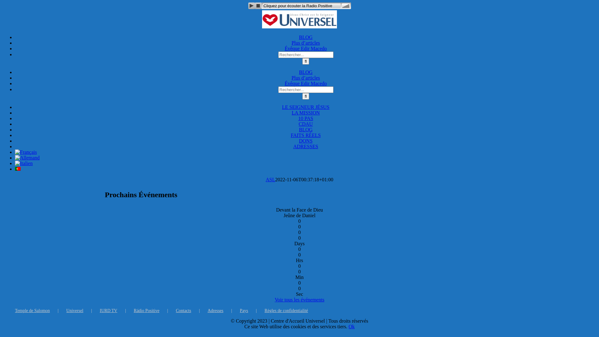 This screenshot has height=337, width=599. What do you see at coordinates (306, 119) in the screenshot?
I see `10 PAS` at bounding box center [306, 119].